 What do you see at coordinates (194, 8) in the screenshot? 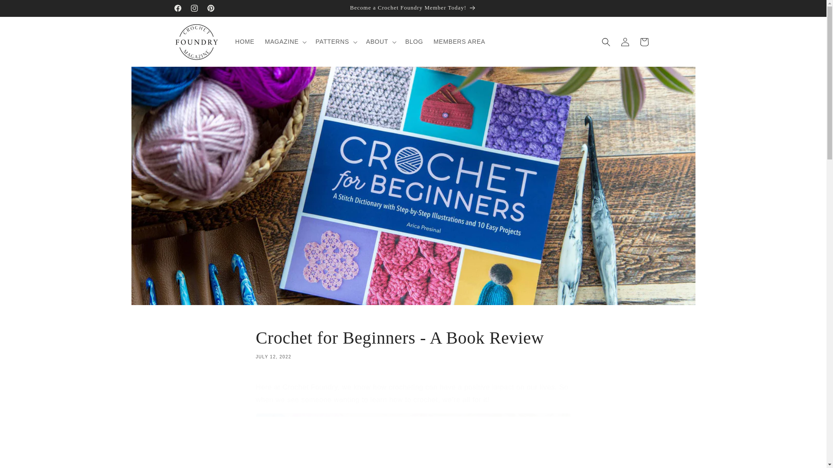
I see `Instagram` at bounding box center [194, 8].